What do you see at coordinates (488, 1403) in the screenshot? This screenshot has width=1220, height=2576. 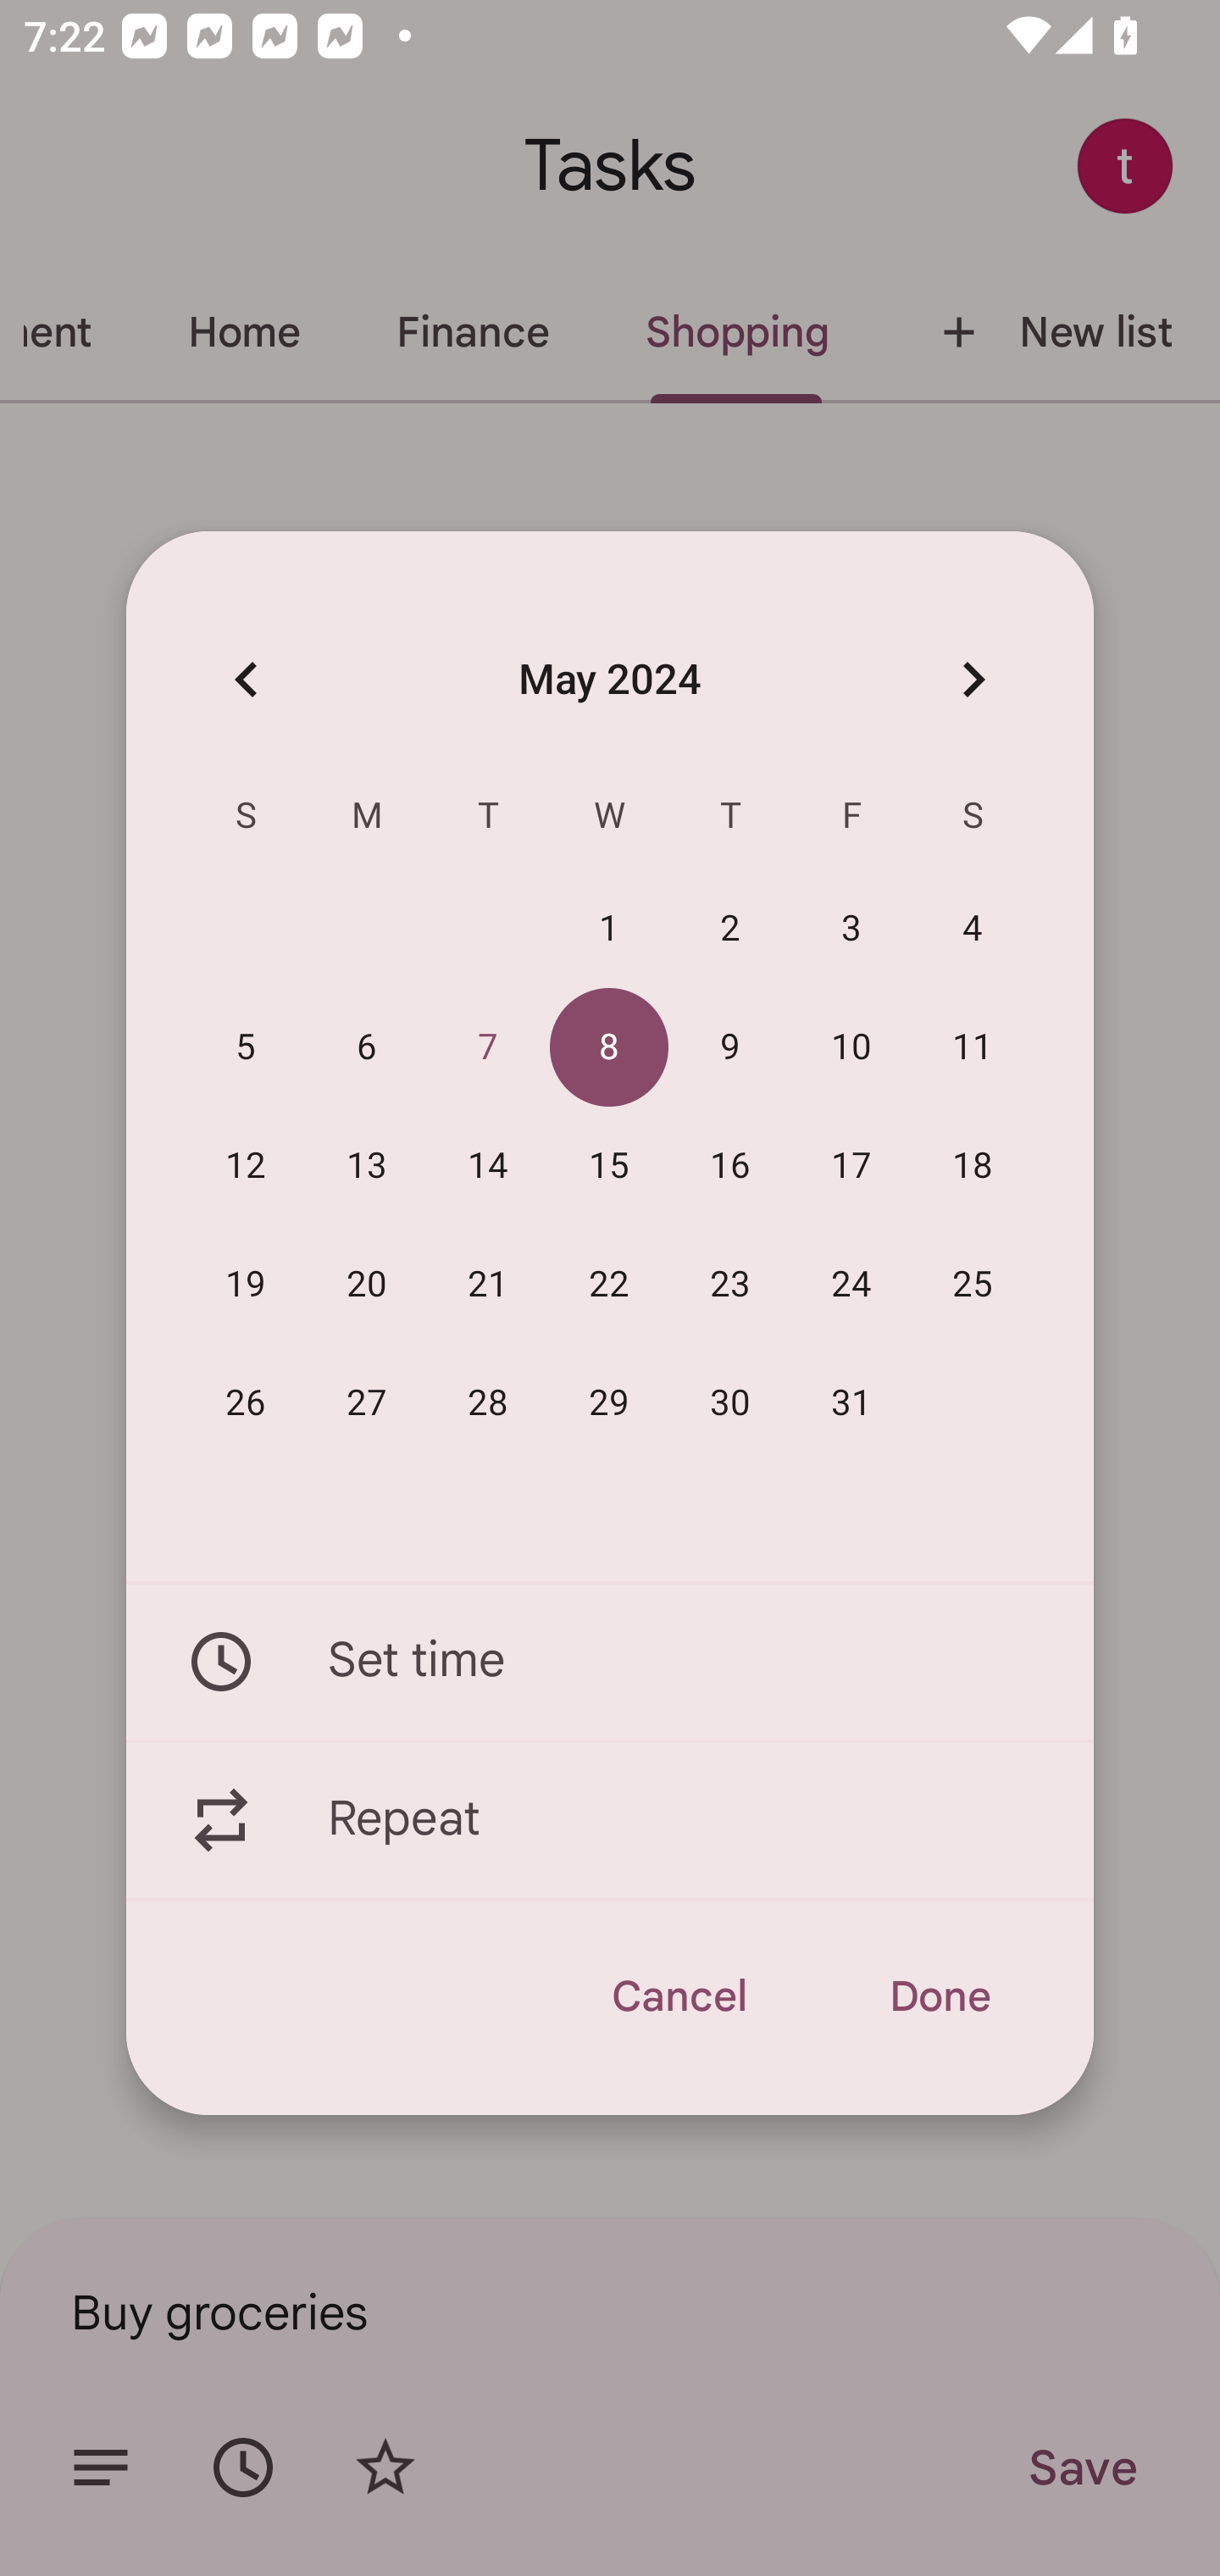 I see `28 28 May 2024` at bounding box center [488, 1403].